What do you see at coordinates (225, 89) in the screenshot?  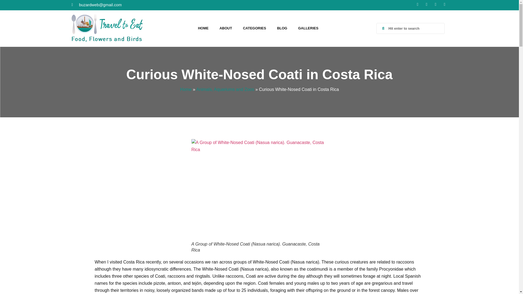 I see `Animals, Aquariums and Zoos` at bounding box center [225, 89].